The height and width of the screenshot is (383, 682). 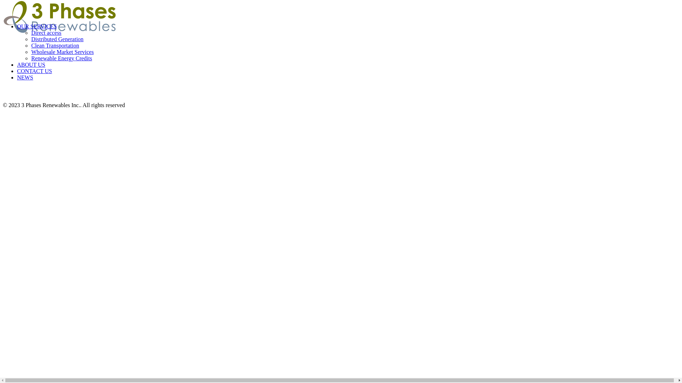 What do you see at coordinates (34, 71) in the screenshot?
I see `CONTACT US` at bounding box center [34, 71].